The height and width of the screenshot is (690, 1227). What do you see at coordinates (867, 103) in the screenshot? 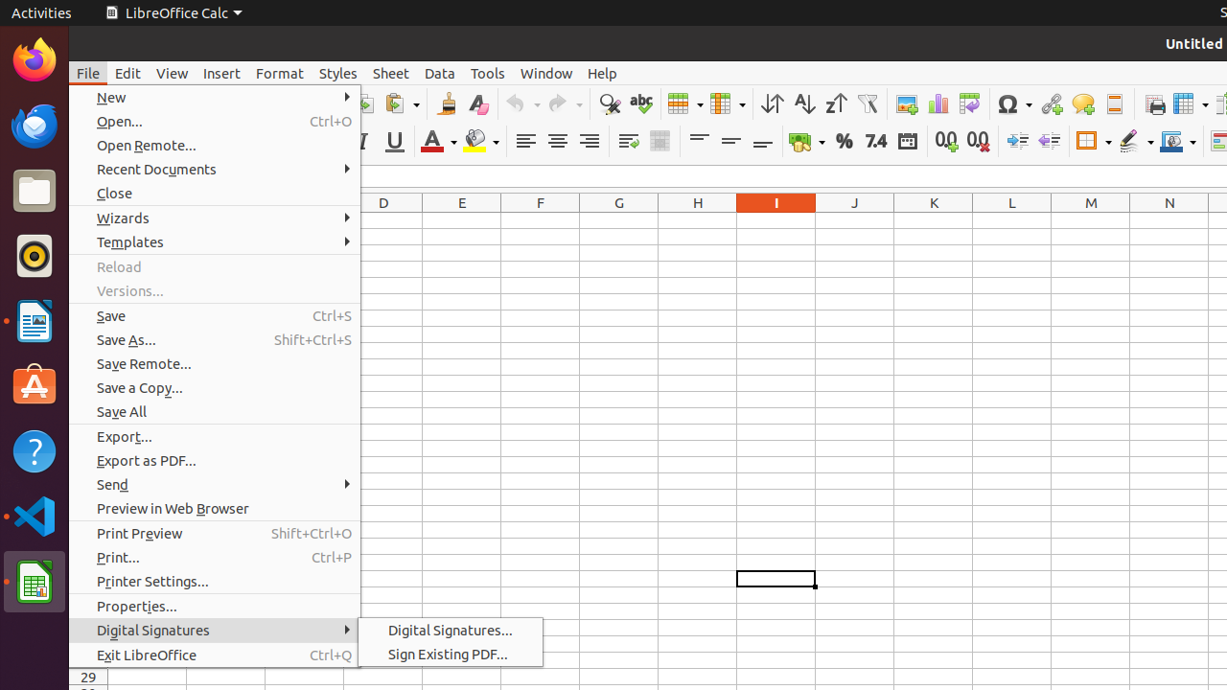
I see `AutoFilter` at bounding box center [867, 103].